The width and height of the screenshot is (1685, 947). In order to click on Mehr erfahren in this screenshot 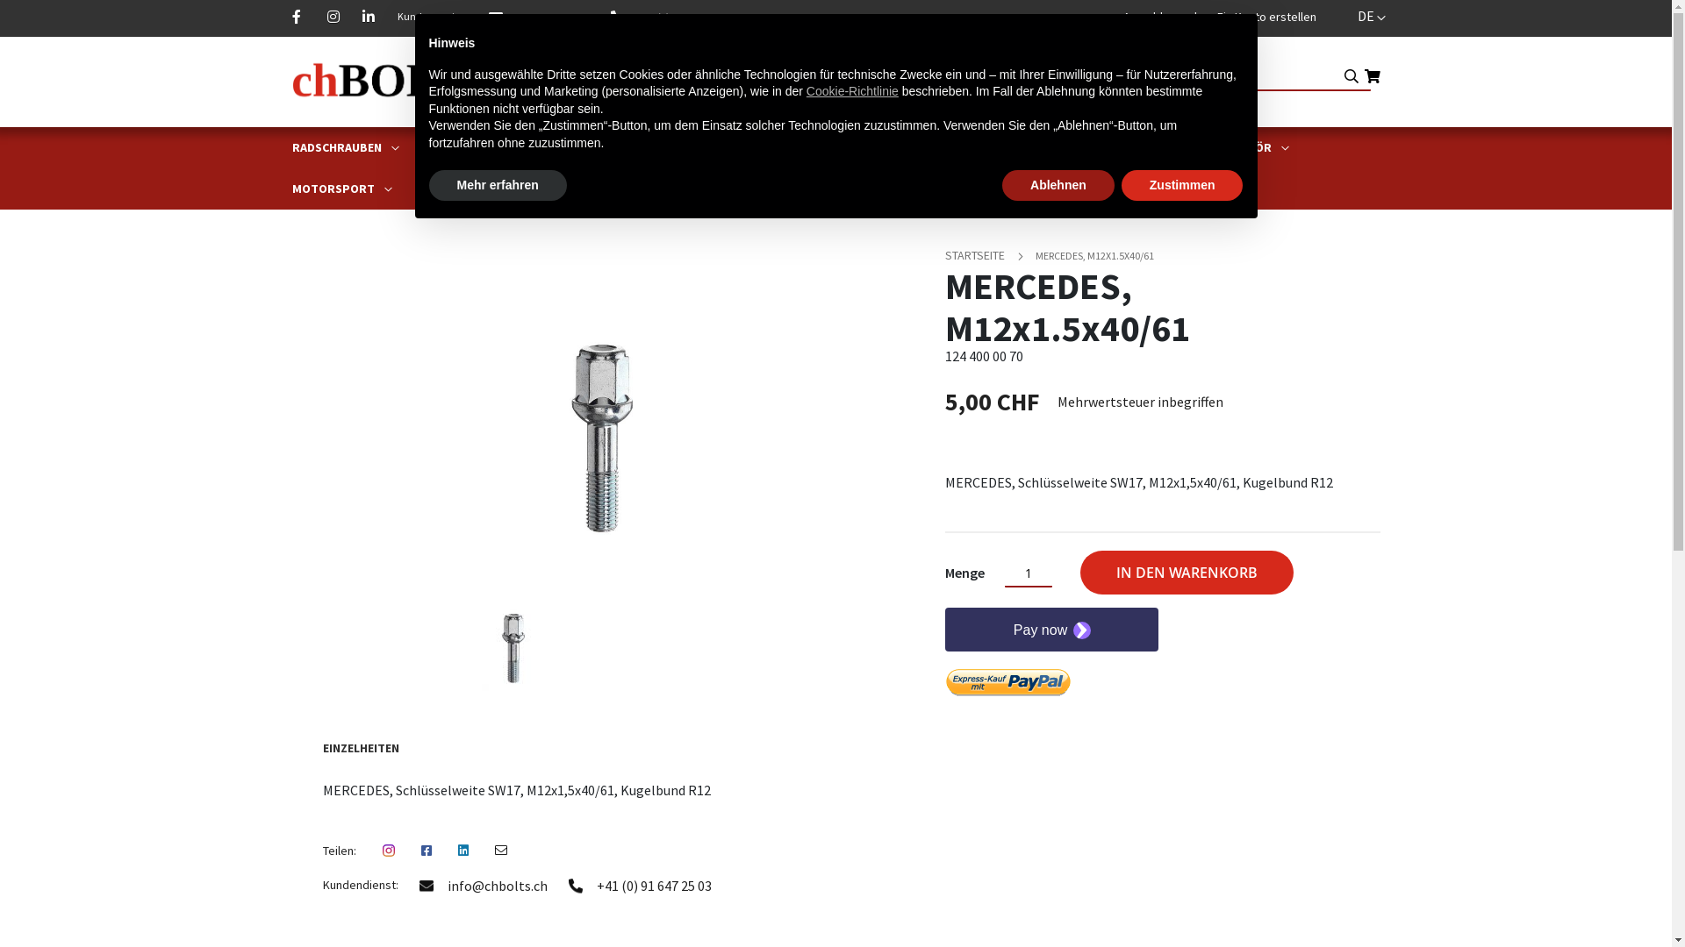, I will do `click(497, 186)`.